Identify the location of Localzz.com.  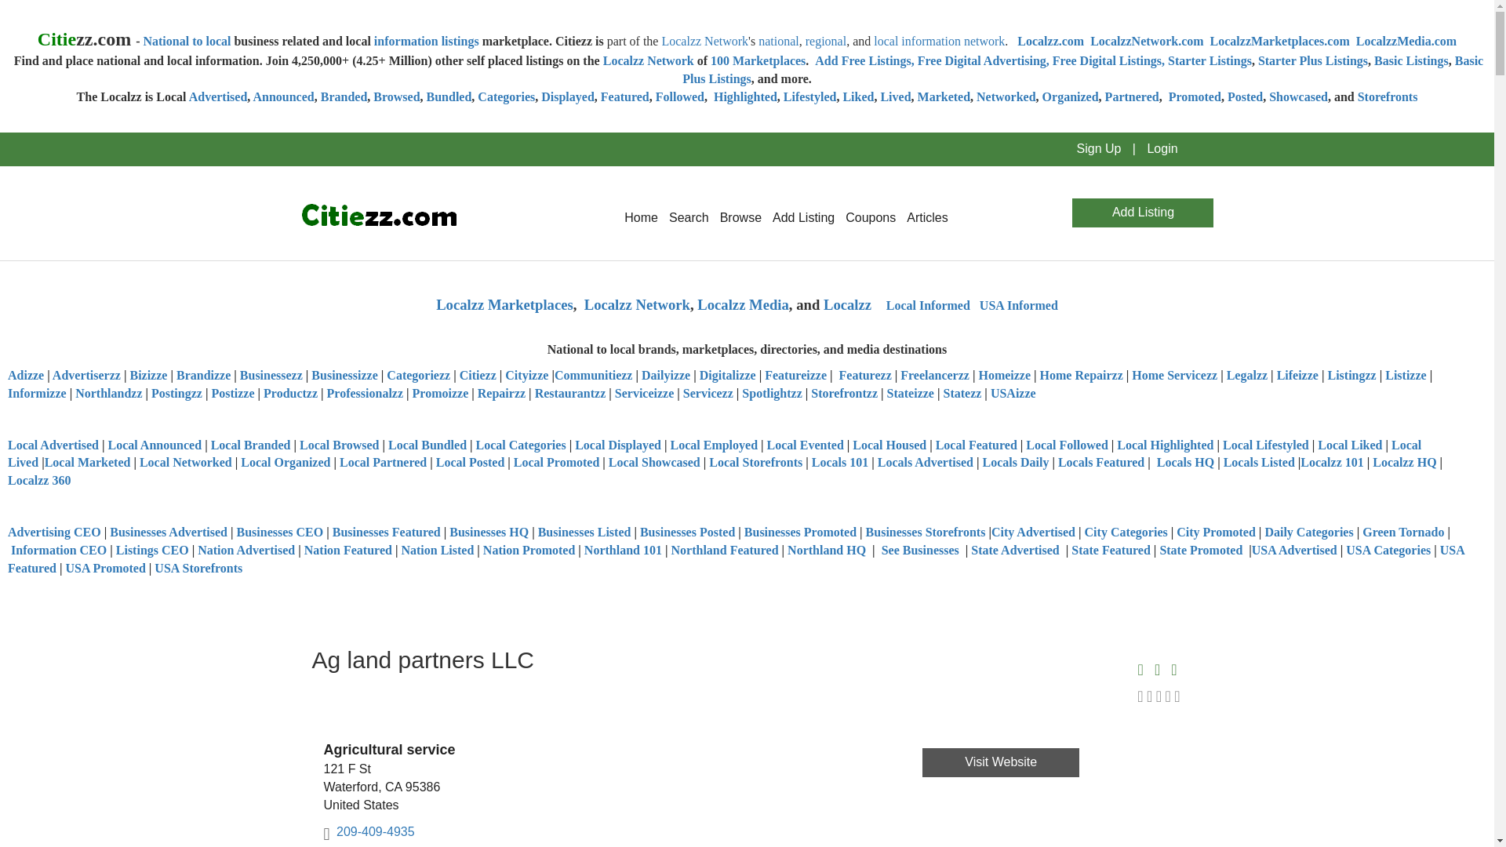
(1051, 41).